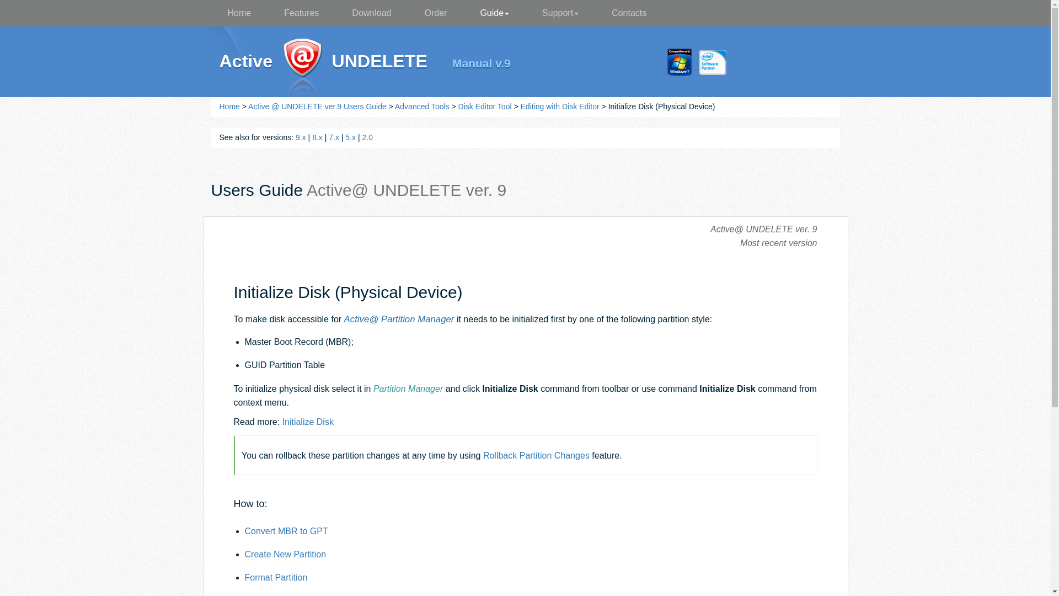  What do you see at coordinates (333, 137) in the screenshot?
I see `Open documentation for version 7.x` at bounding box center [333, 137].